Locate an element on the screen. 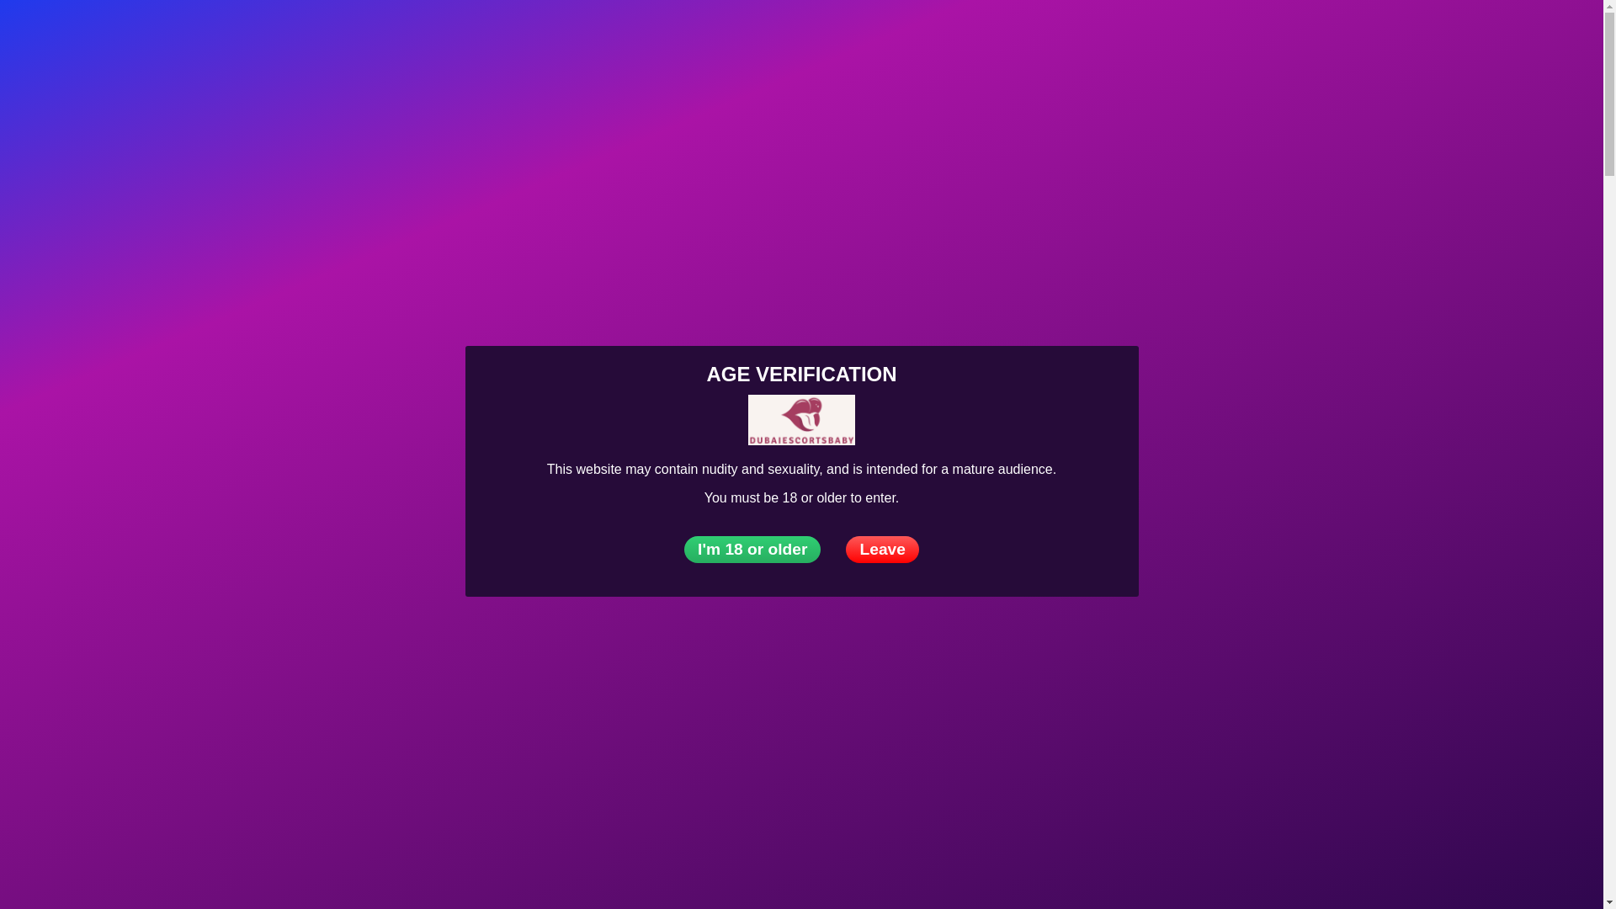 The image size is (1616, 909). DubaiEscortsBaby is located at coordinates (163, 37).